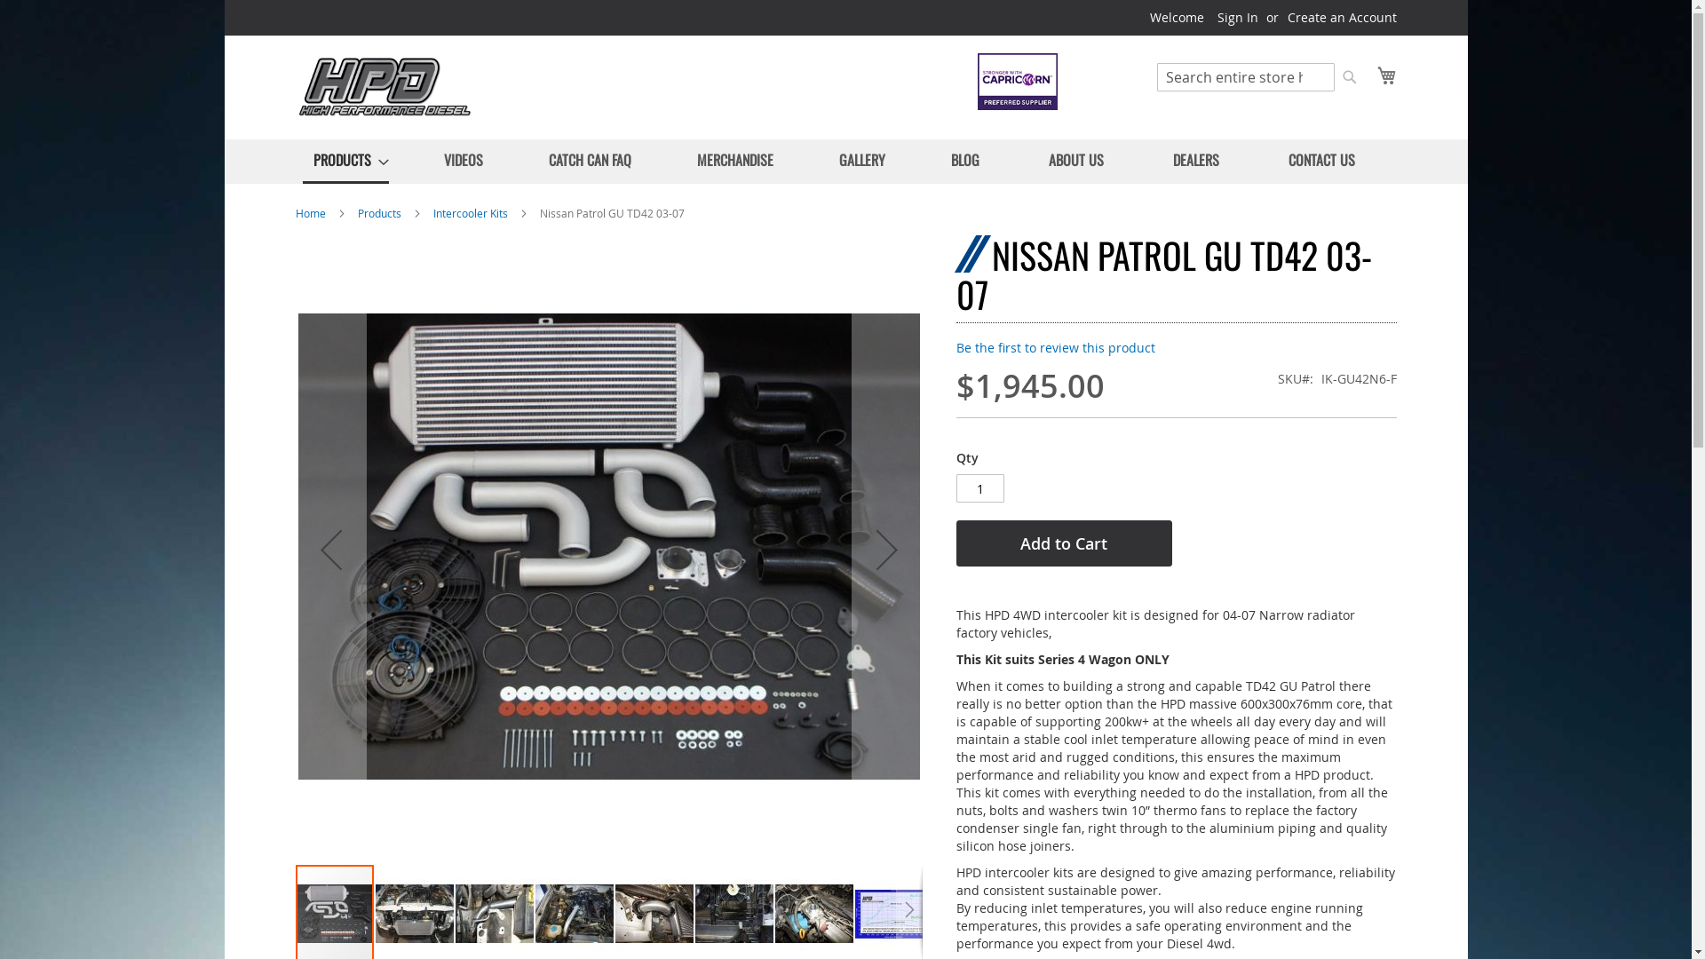 The height and width of the screenshot is (959, 1705). I want to click on Intercooler Kits, so click(471, 213).